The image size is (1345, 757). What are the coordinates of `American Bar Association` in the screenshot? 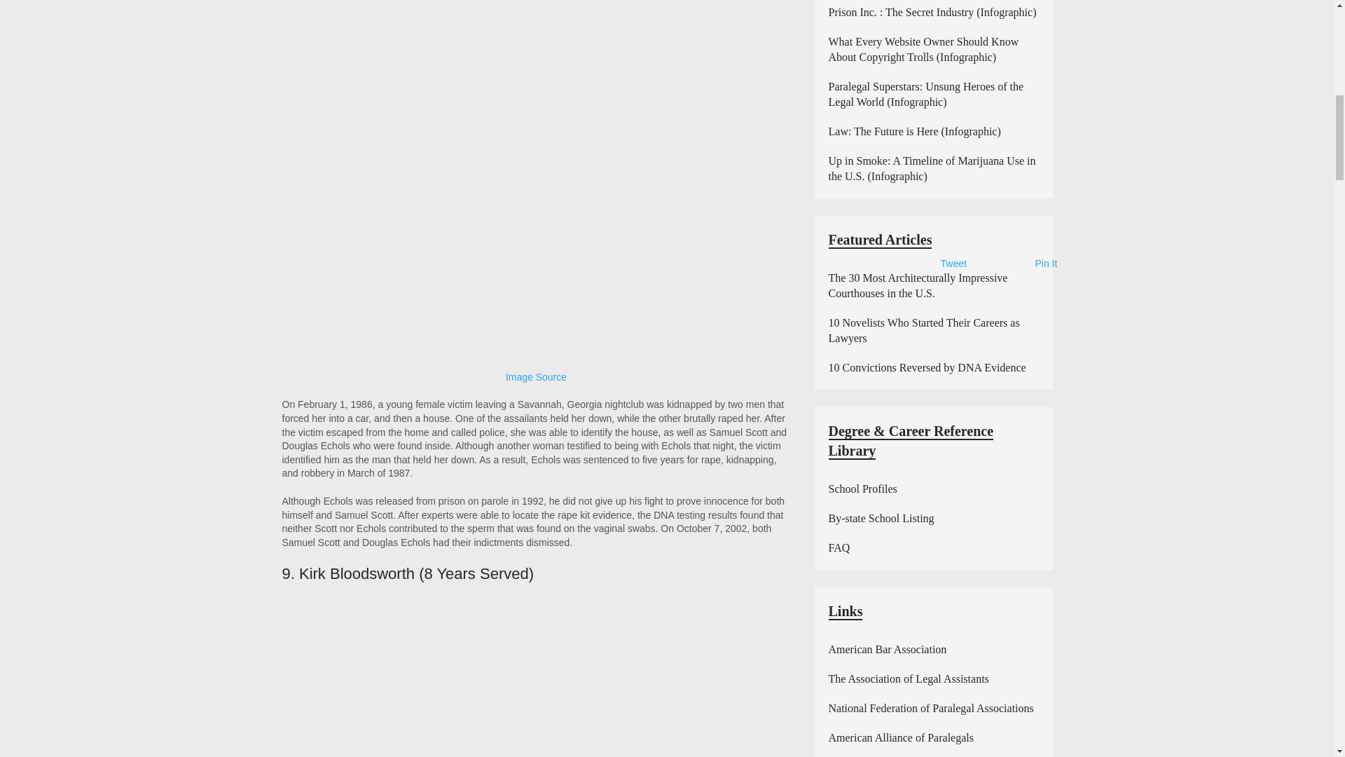 It's located at (887, 649).